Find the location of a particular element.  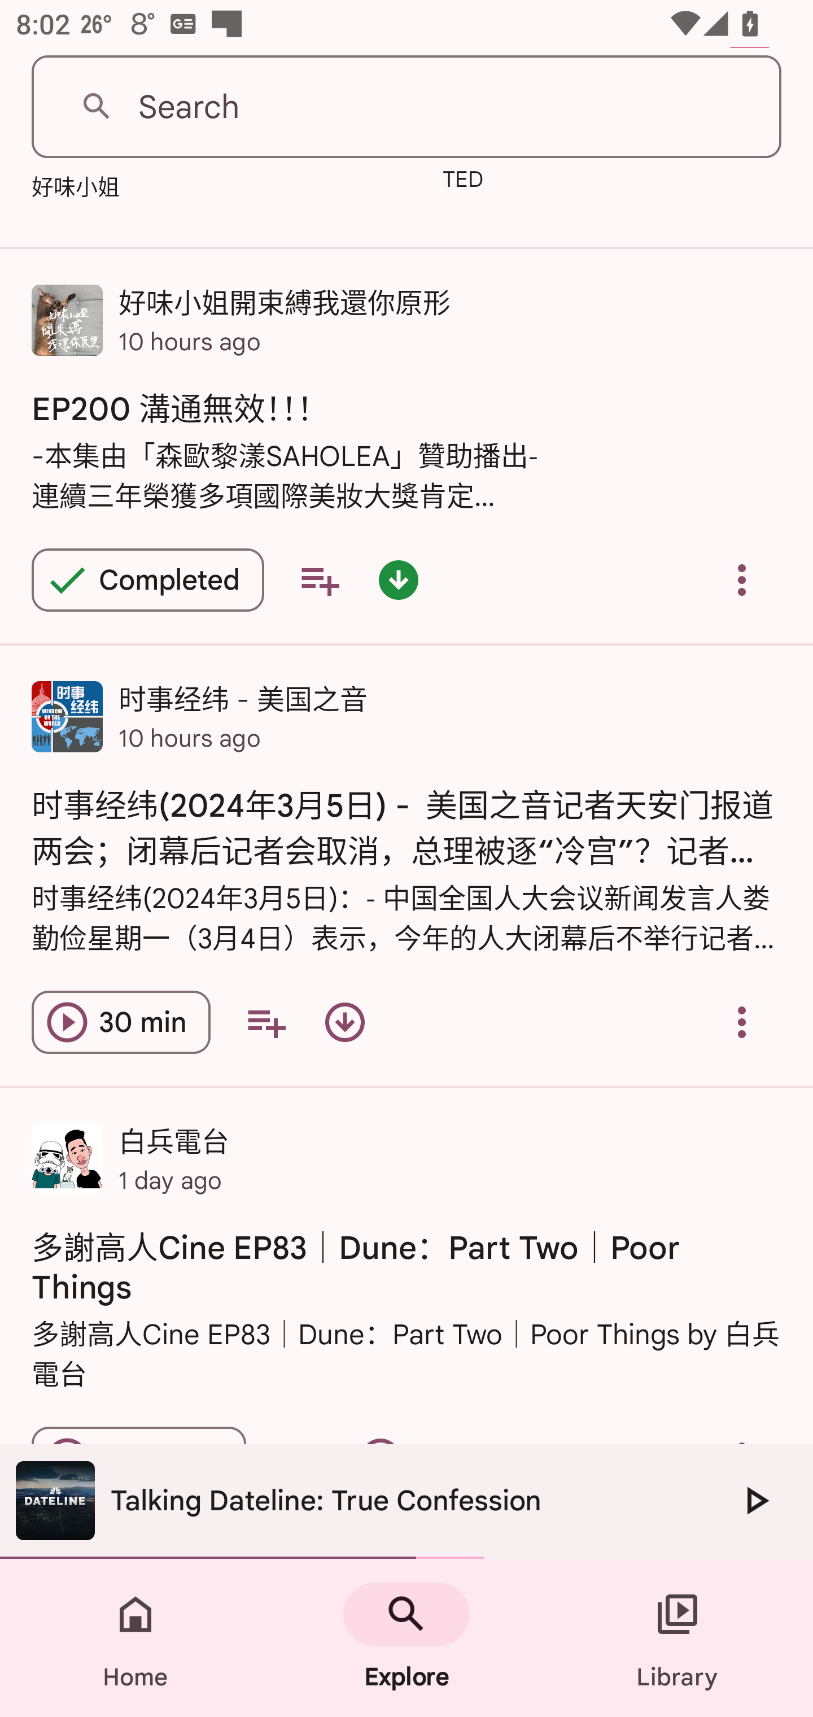

Download episode is located at coordinates (345, 1022).